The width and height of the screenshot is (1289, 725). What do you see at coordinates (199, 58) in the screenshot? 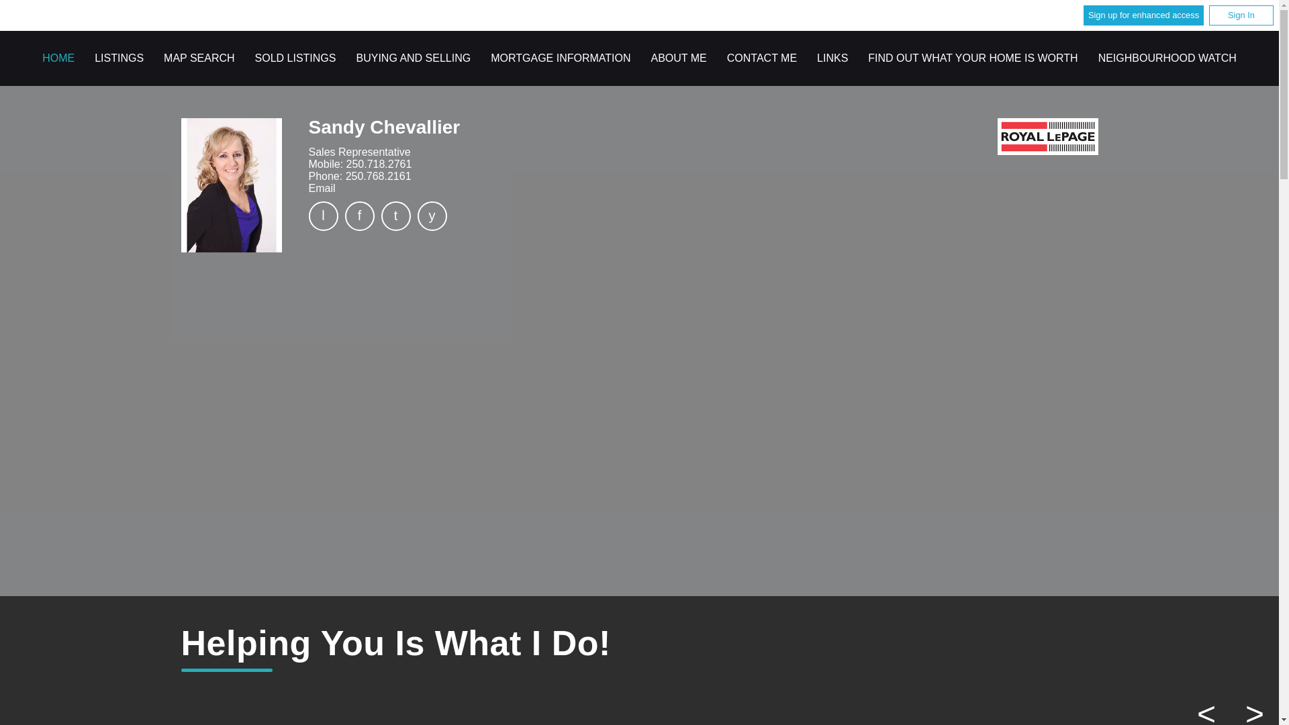
I see `MAP SEARCH` at bounding box center [199, 58].